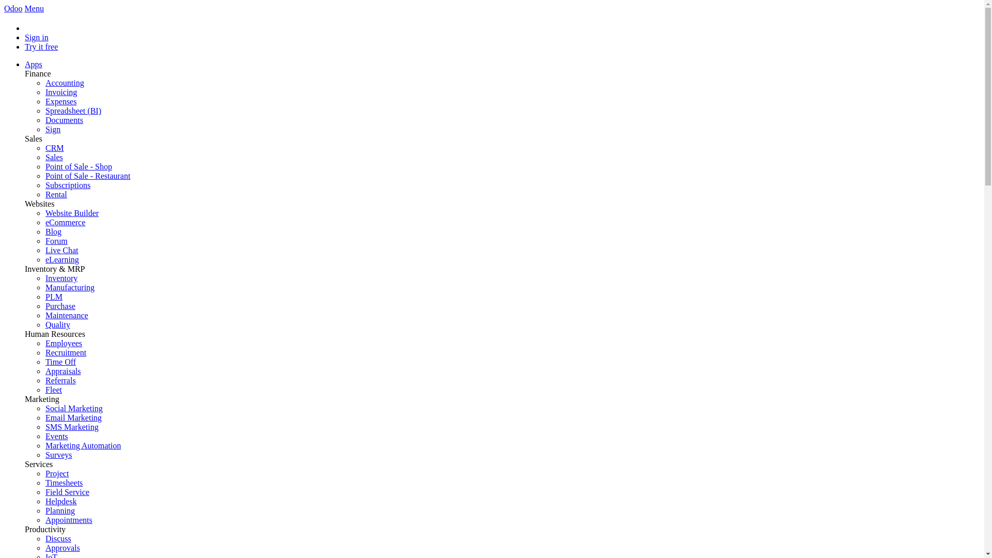  I want to click on Helpdesk, so click(61, 501).